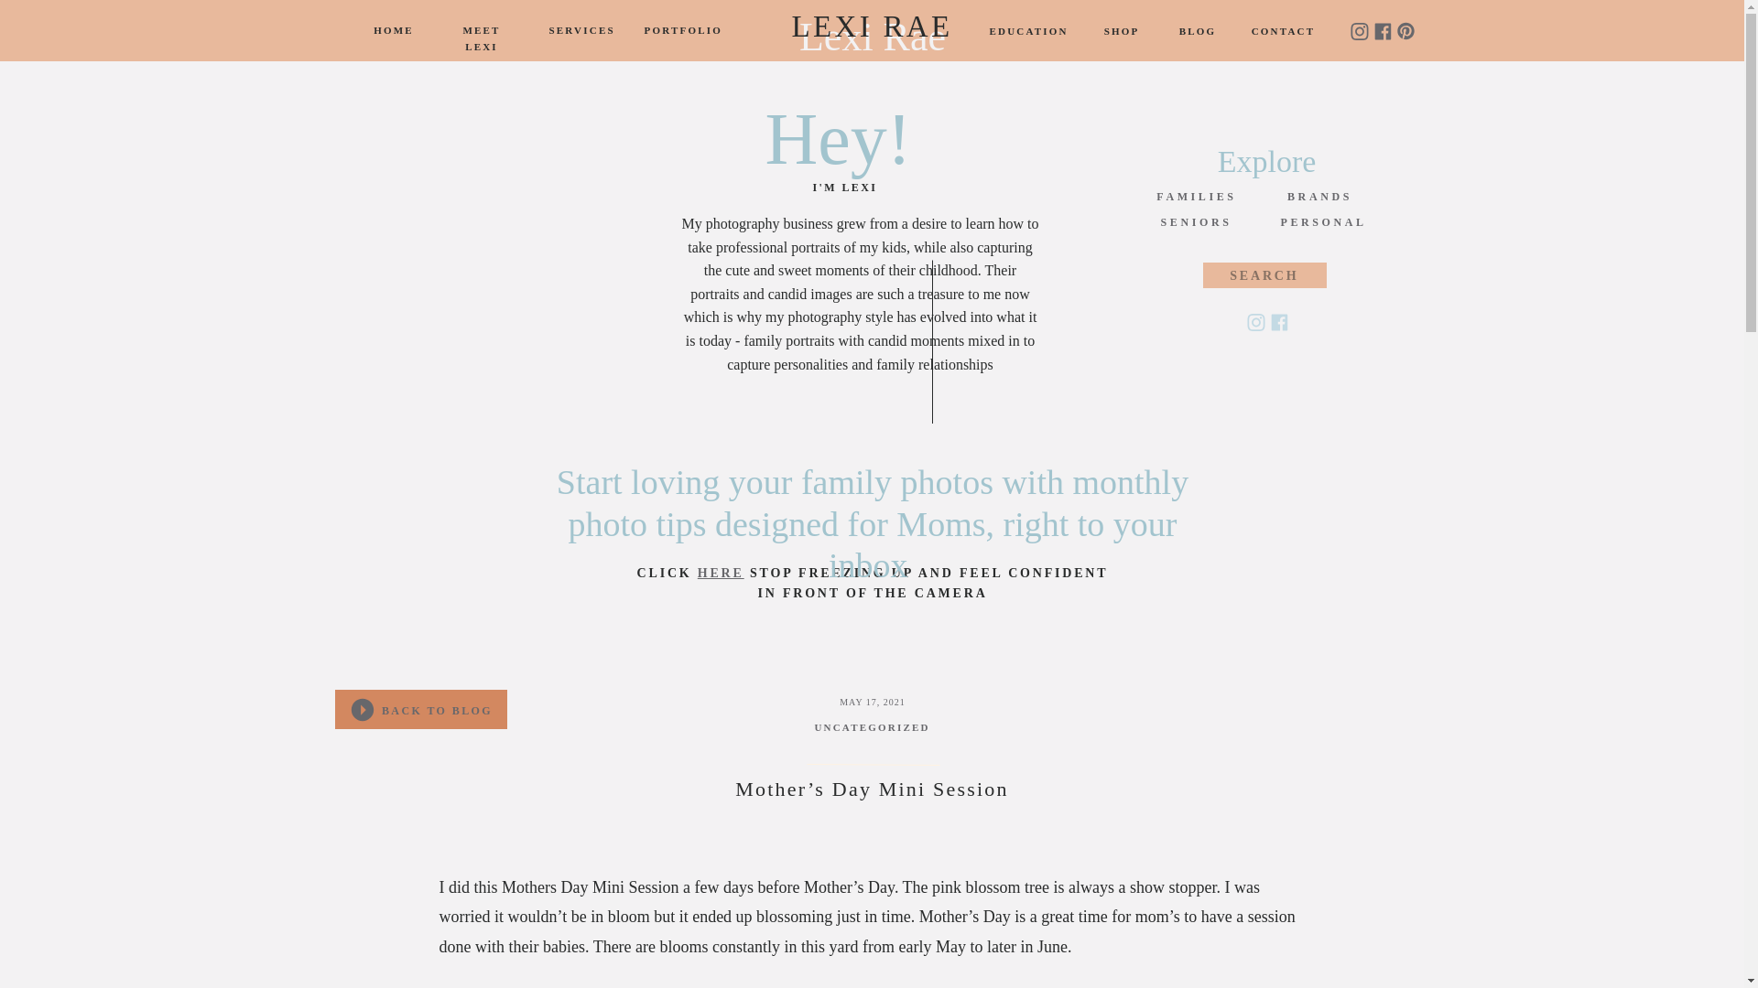 The image size is (1758, 988). What do you see at coordinates (1198, 31) in the screenshot?
I see `BLOG` at bounding box center [1198, 31].